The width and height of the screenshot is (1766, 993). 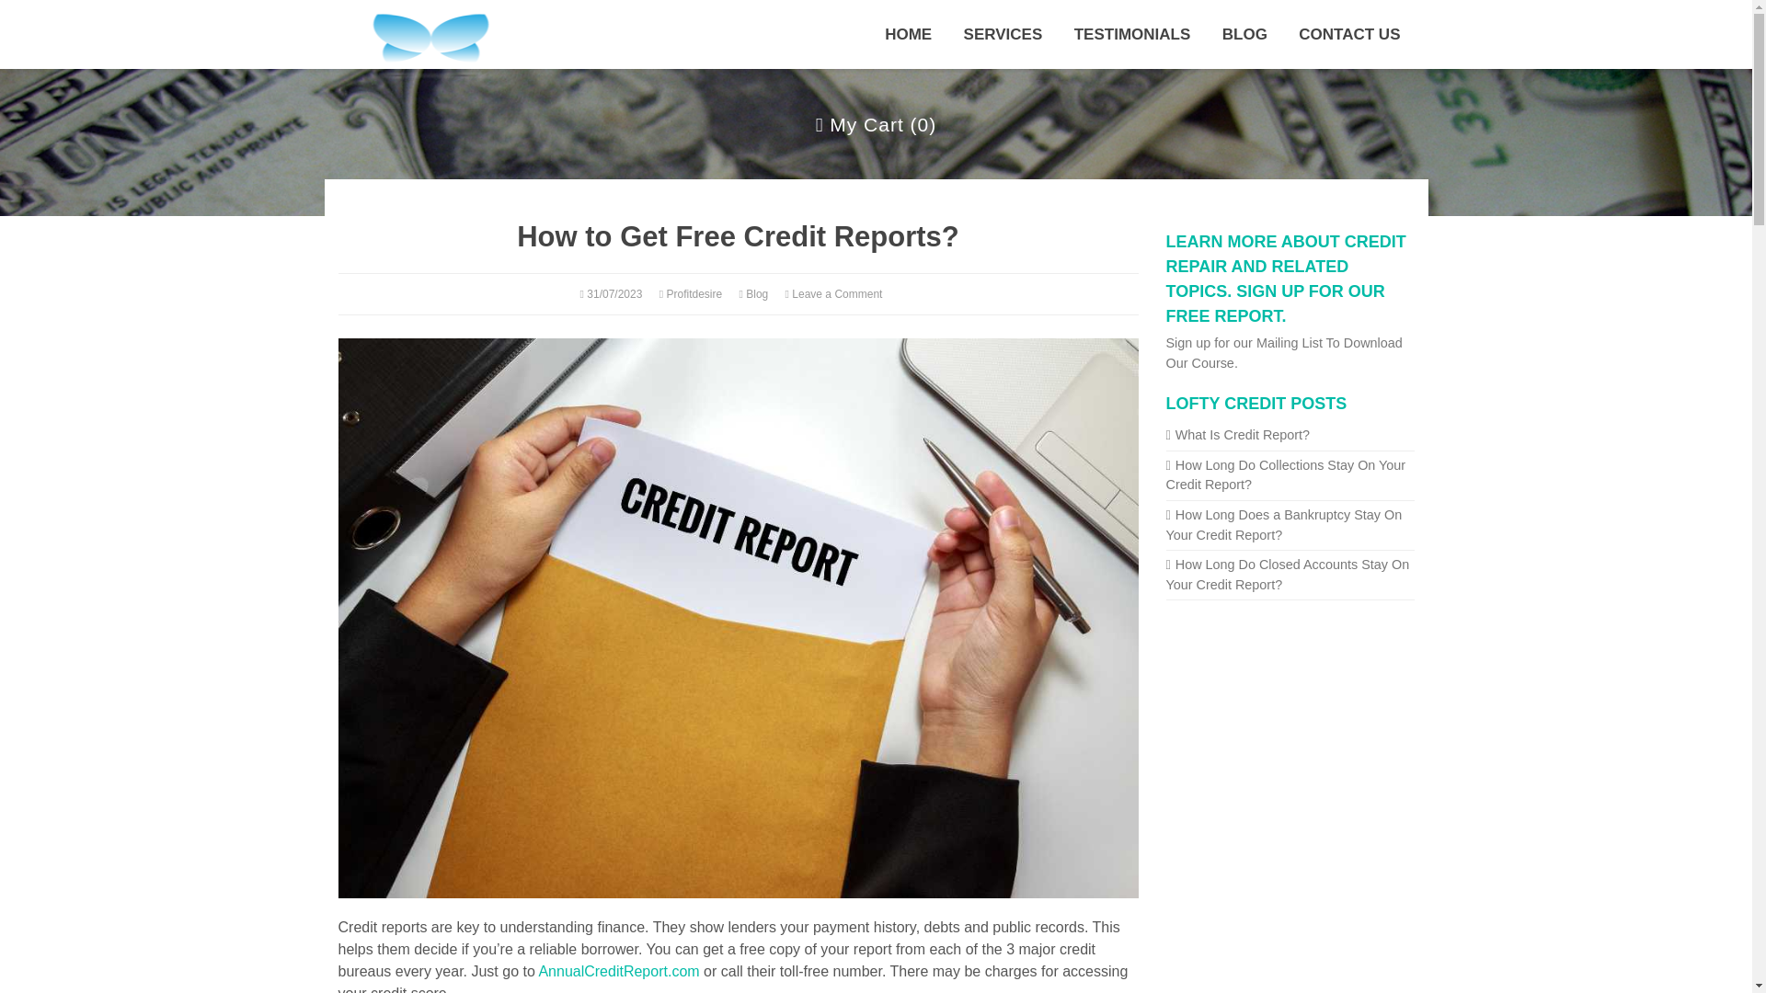 What do you see at coordinates (1284, 524) in the screenshot?
I see `How Long Does a Bankruptcy Stay On Your Credit Report?` at bounding box center [1284, 524].